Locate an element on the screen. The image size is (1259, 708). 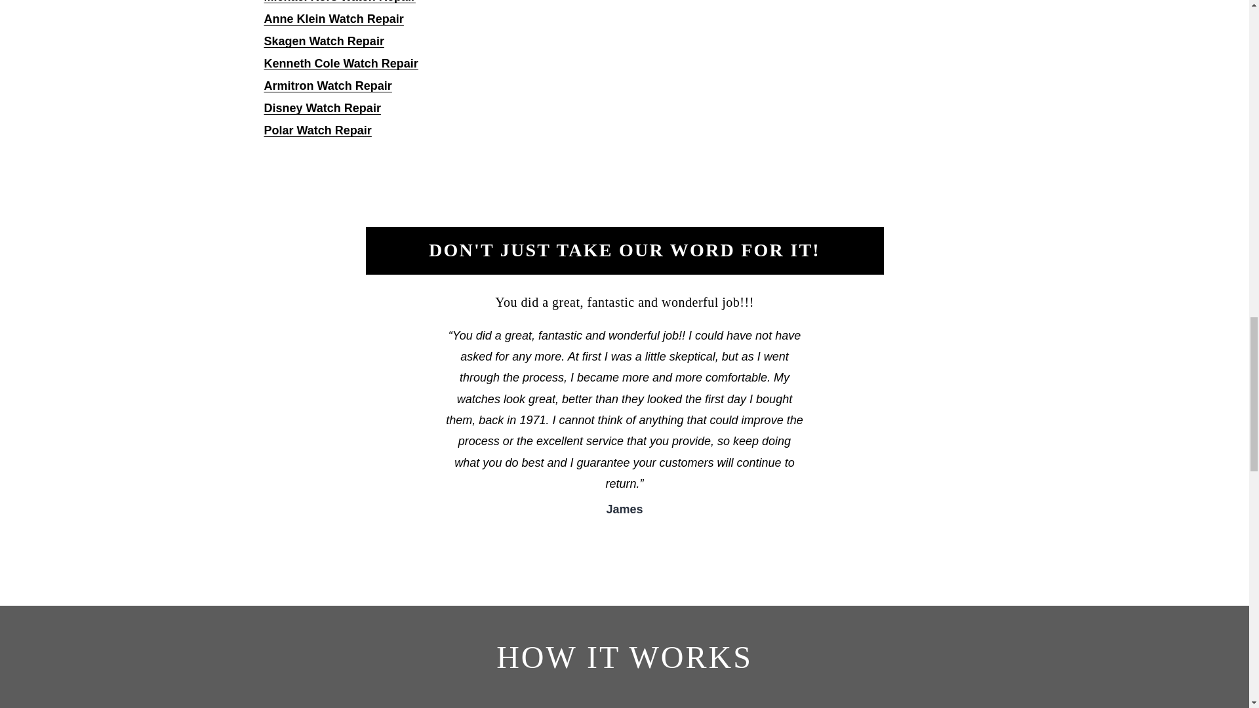
Skagen Watch Repair is located at coordinates (323, 41).